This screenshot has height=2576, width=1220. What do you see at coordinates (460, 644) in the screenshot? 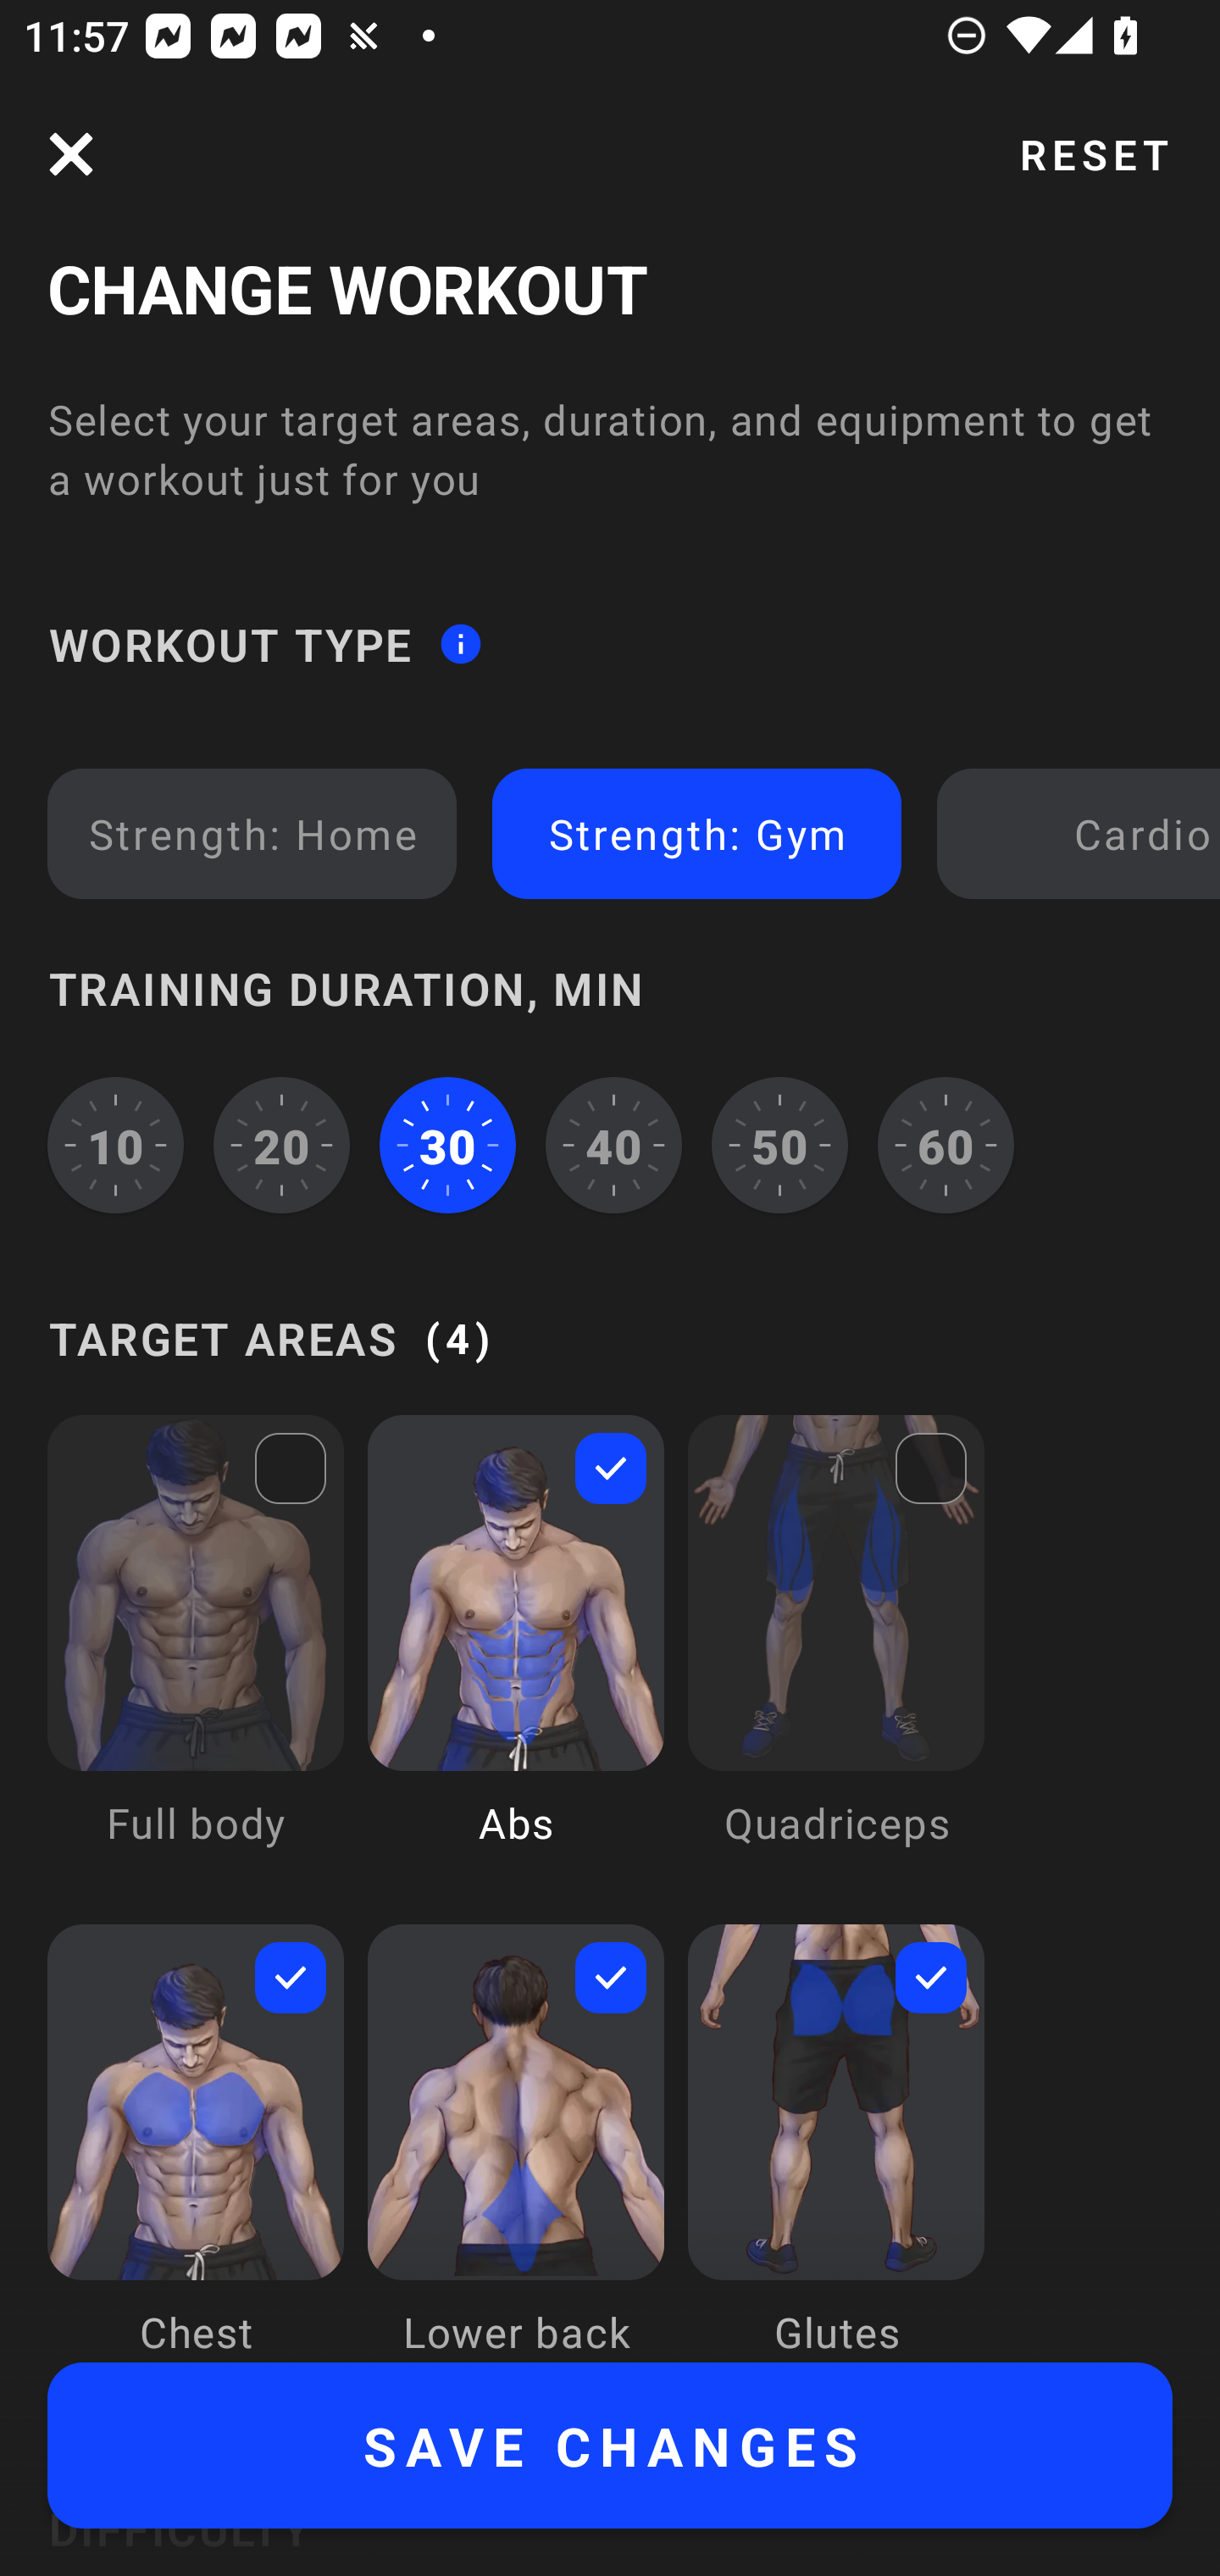
I see `Workout type information button` at bounding box center [460, 644].